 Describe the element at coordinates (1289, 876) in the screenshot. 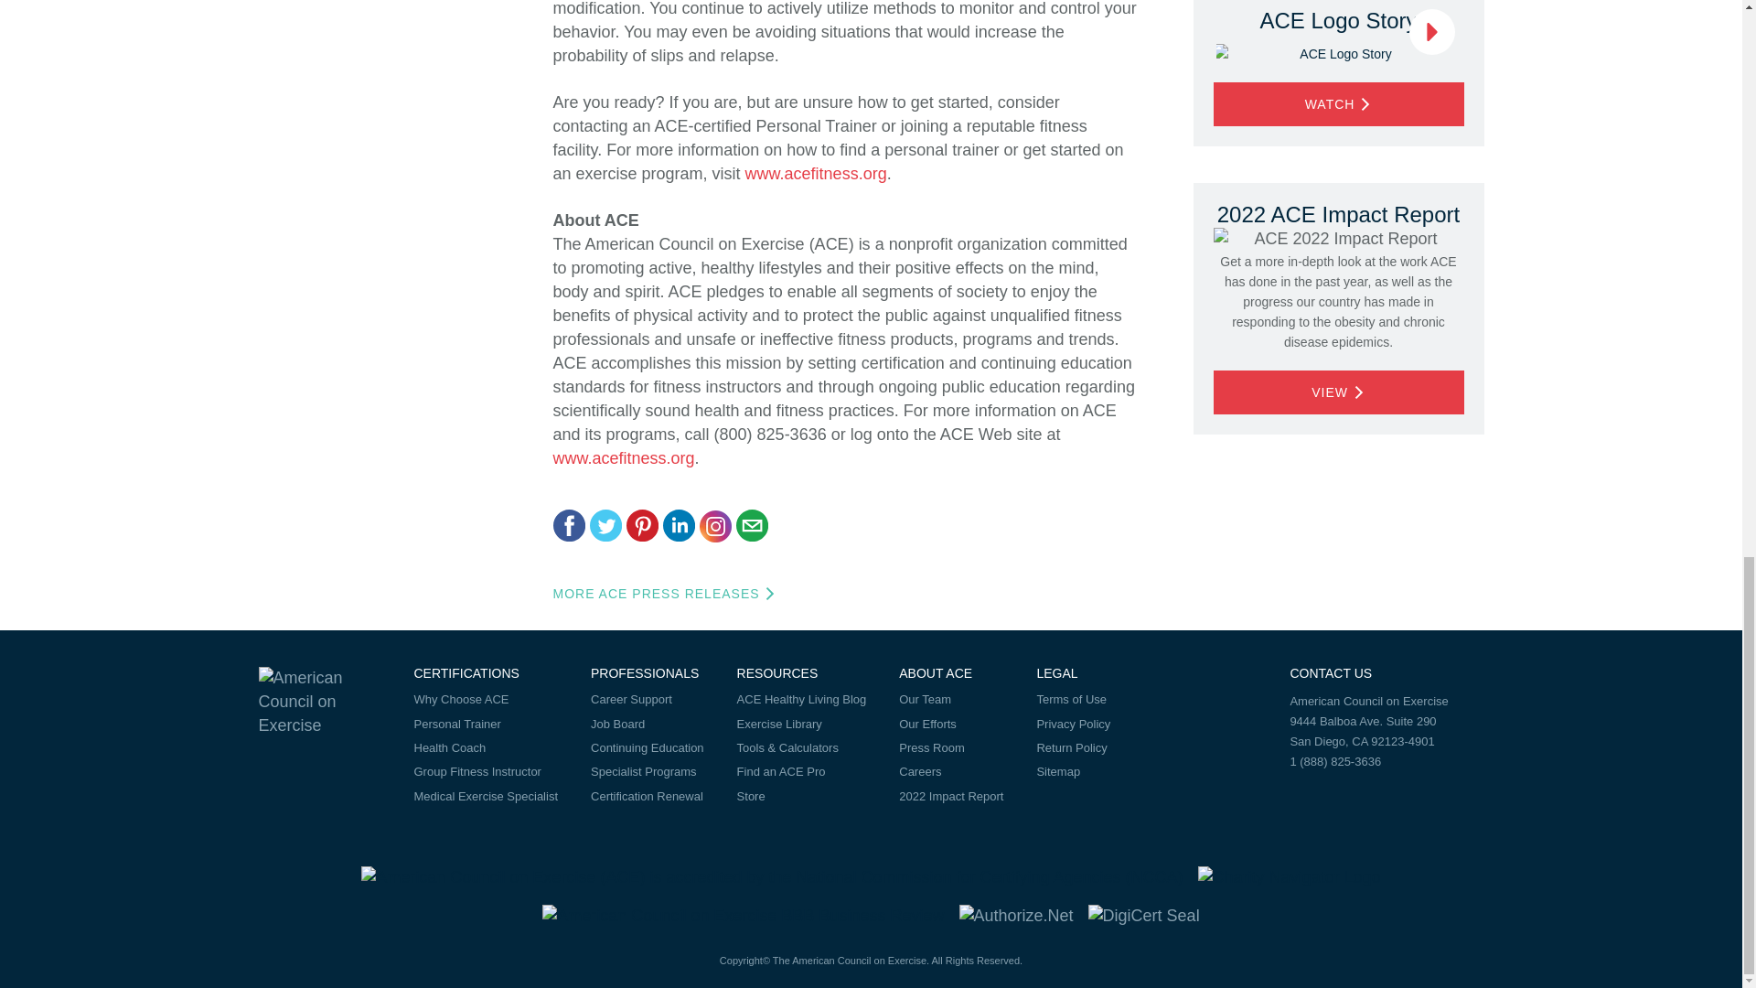

I see `Charity Navigator Logo` at that location.